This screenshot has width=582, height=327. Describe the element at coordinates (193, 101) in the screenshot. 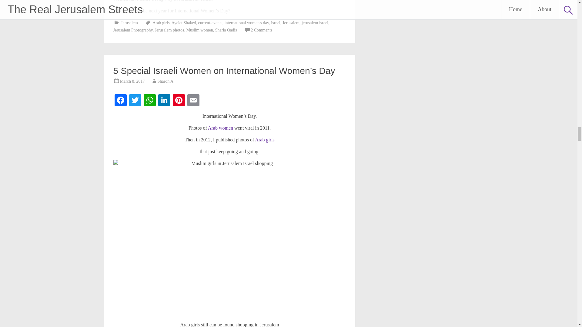

I see `Email` at that location.